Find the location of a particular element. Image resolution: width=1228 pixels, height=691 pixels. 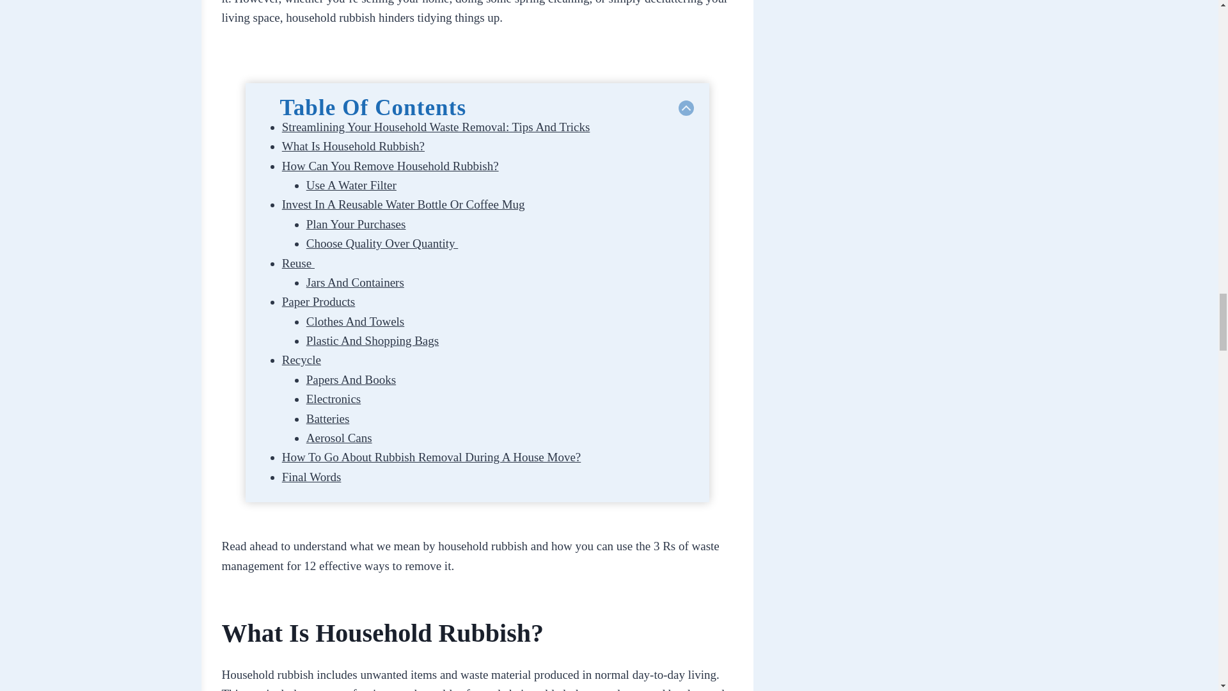

Streamlining Your Household Waste Removal: Tips And Tricks is located at coordinates (436, 127).